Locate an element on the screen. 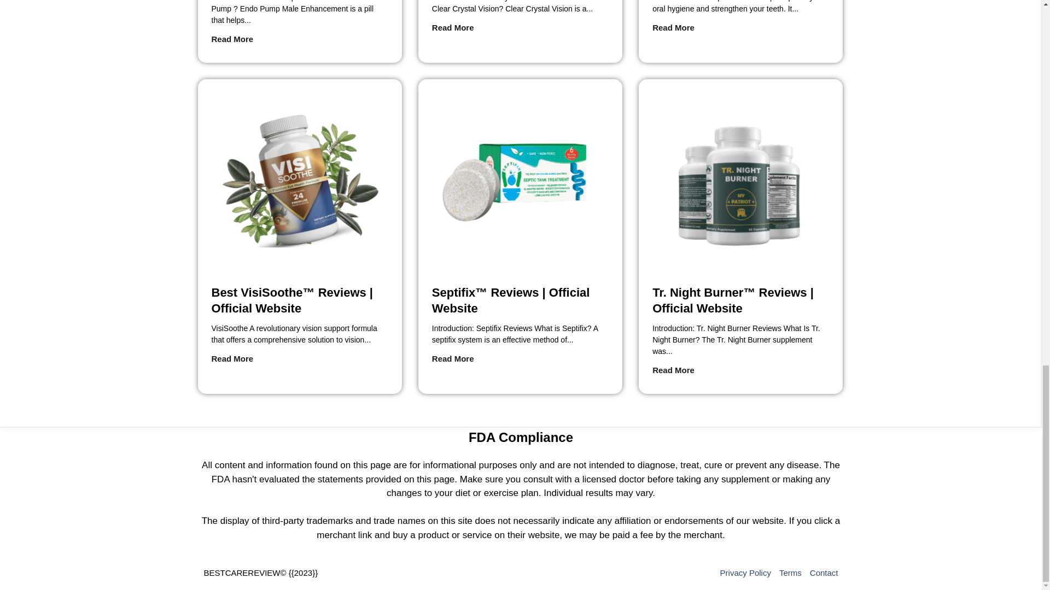 This screenshot has width=1050, height=590. Read More is located at coordinates (673, 27).